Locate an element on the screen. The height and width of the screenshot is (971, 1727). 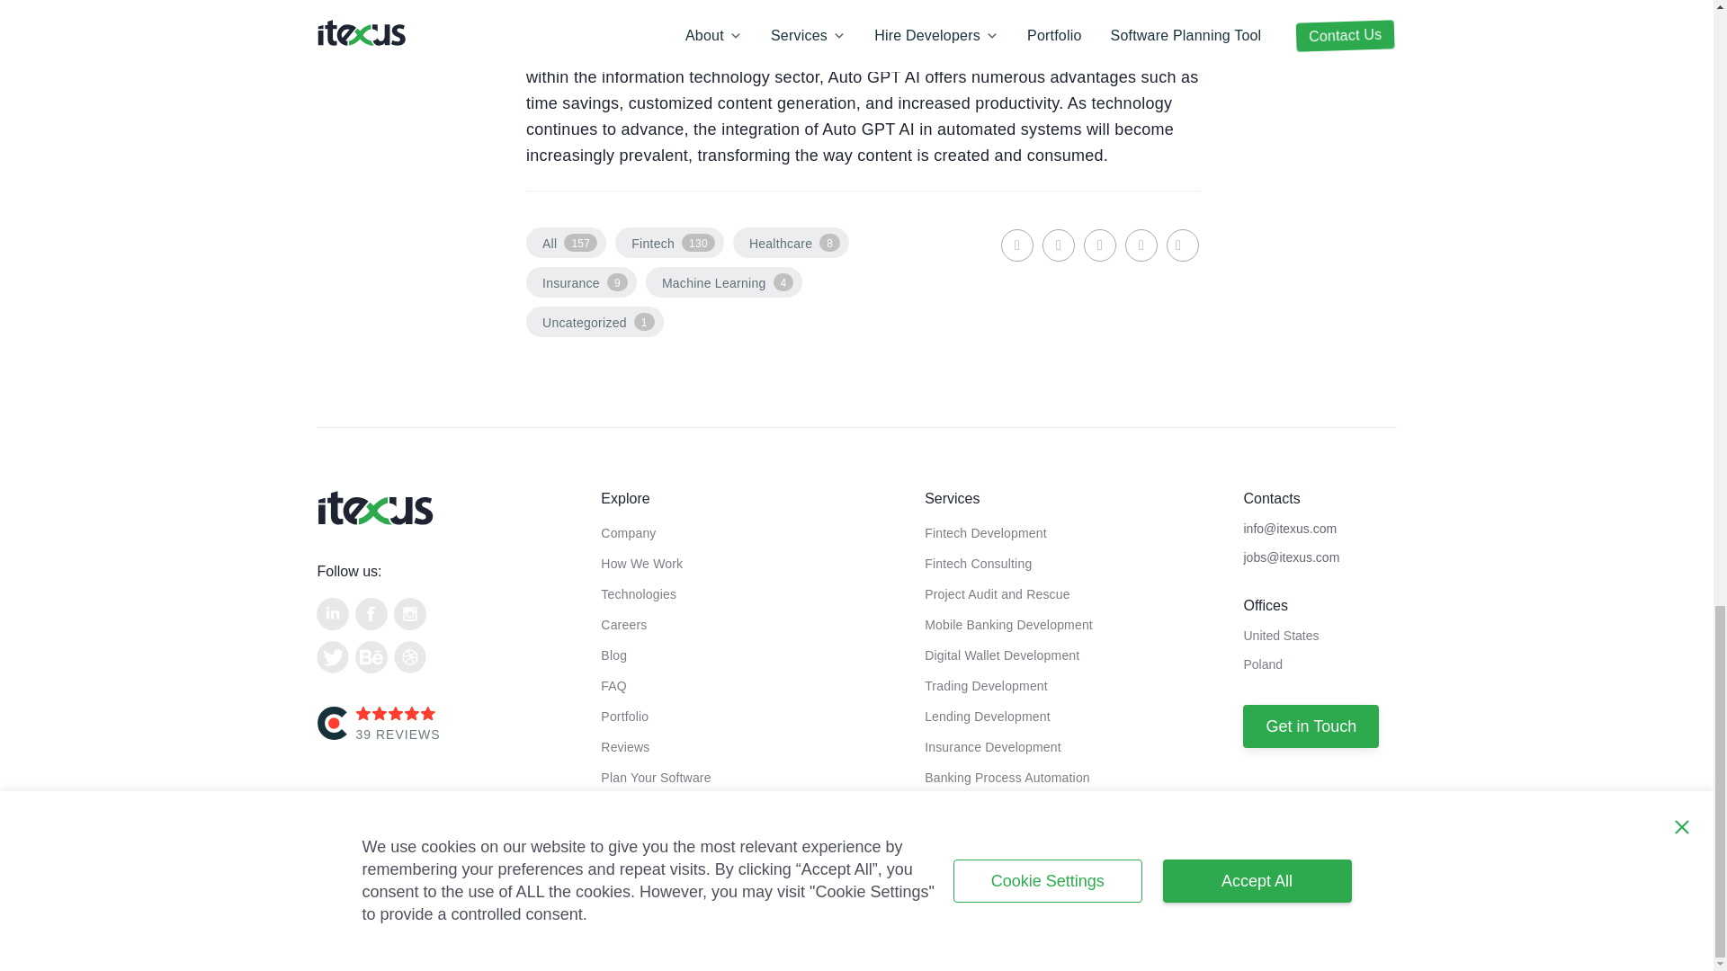
Share in Twitter is located at coordinates (1099, 245).